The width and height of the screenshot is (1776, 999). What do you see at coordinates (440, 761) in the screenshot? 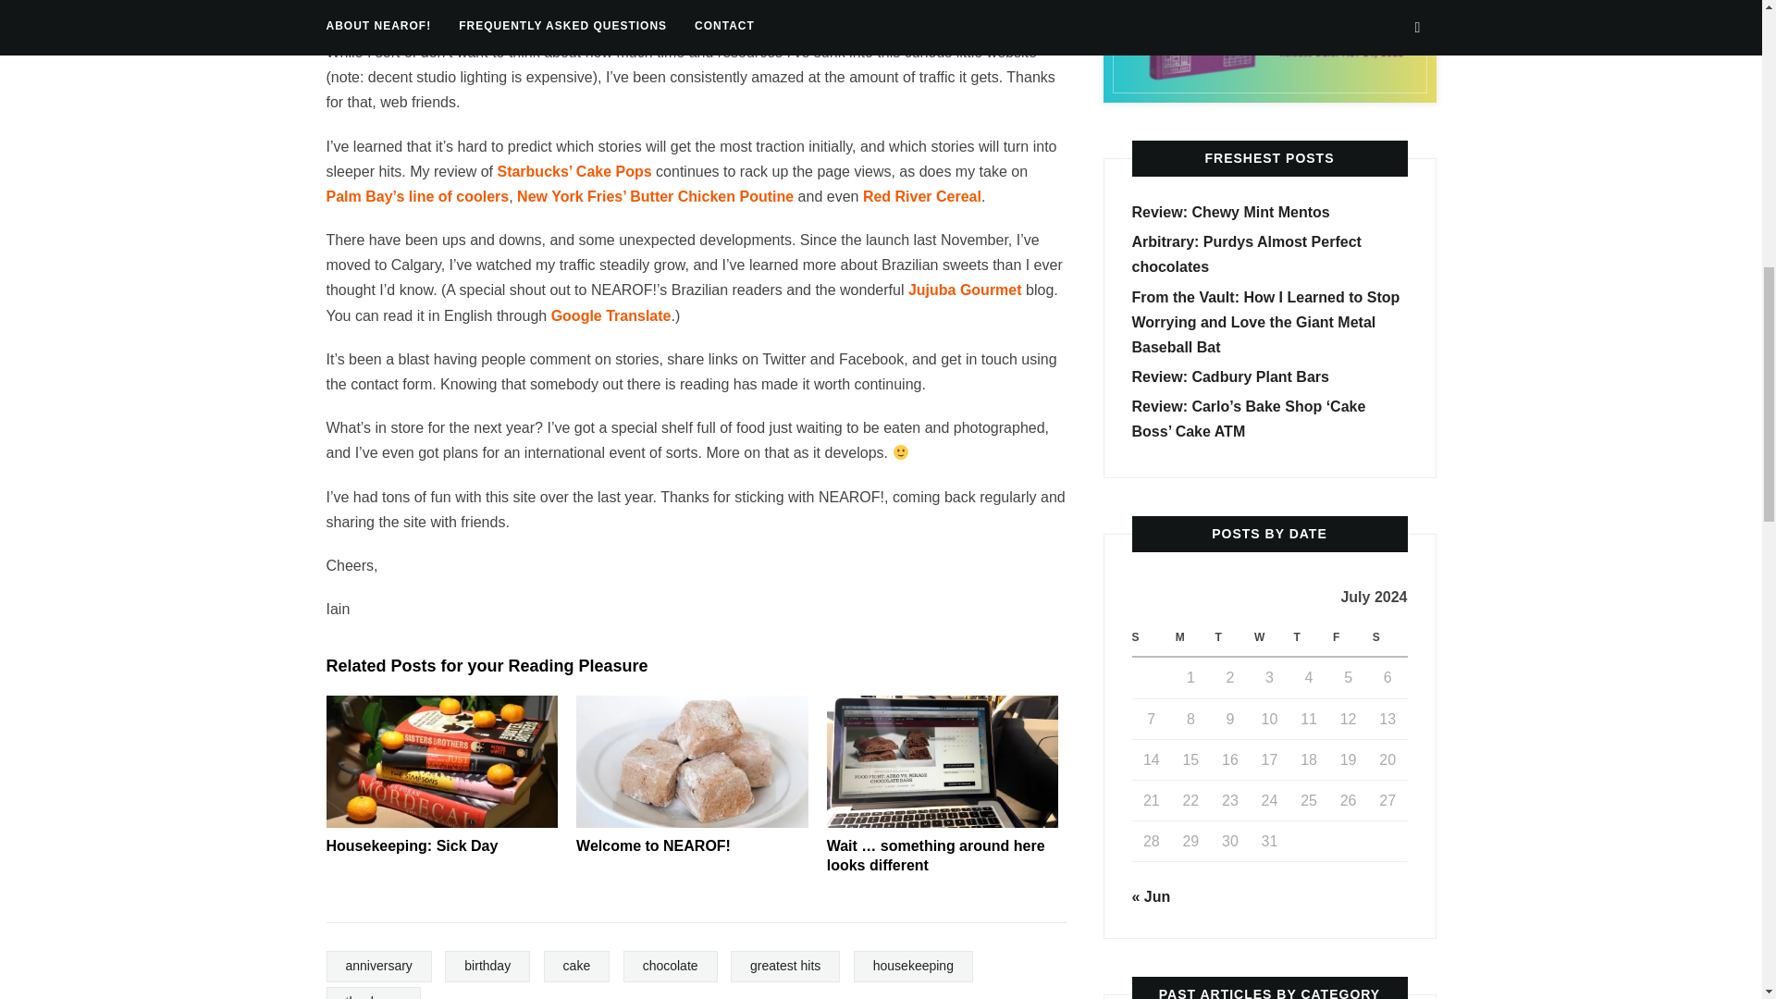
I see `Housekeeping: Sick Day` at bounding box center [440, 761].